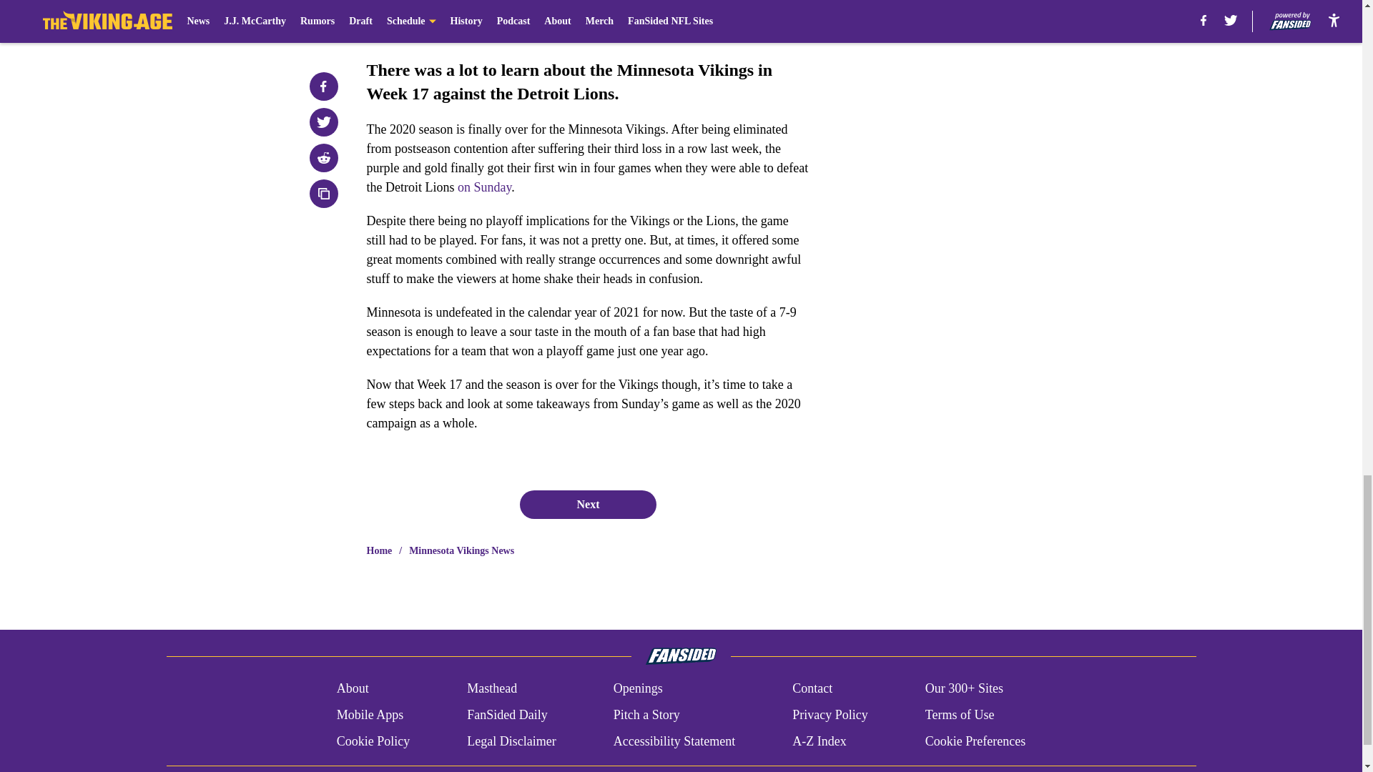 This screenshot has width=1373, height=772. What do you see at coordinates (638, 689) in the screenshot?
I see `Openings` at bounding box center [638, 689].